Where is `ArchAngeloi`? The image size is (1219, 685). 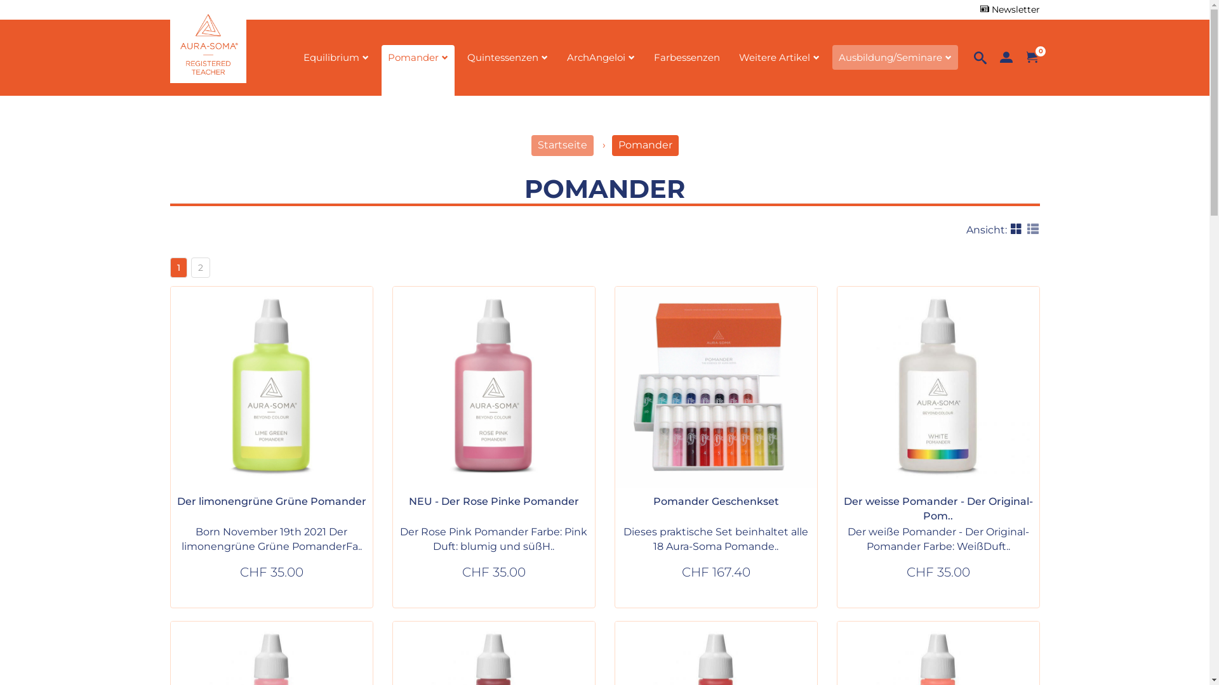
ArchAngeloi is located at coordinates (601, 70).